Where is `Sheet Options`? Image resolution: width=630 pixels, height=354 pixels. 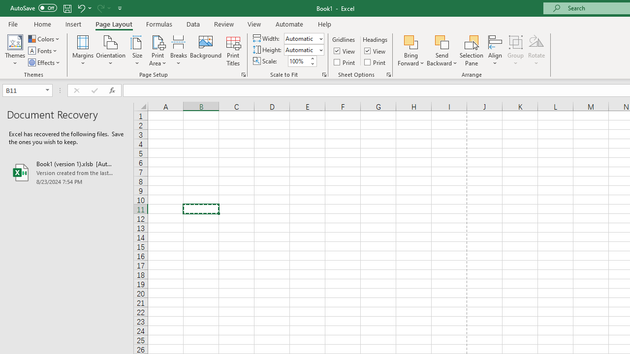
Sheet Options is located at coordinates (389, 75).